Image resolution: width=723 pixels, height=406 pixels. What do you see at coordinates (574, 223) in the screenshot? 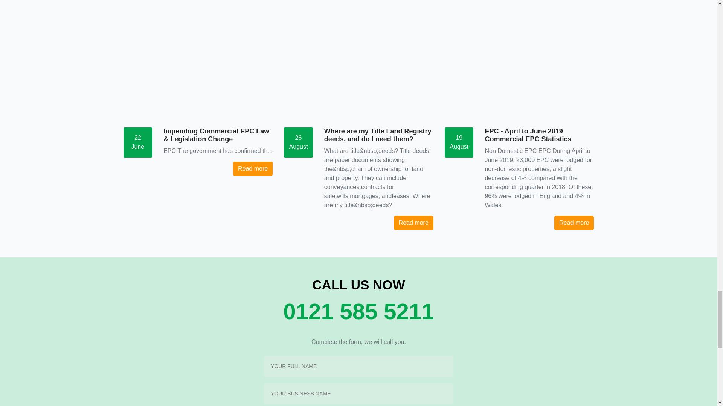
I see `Read more` at bounding box center [574, 223].